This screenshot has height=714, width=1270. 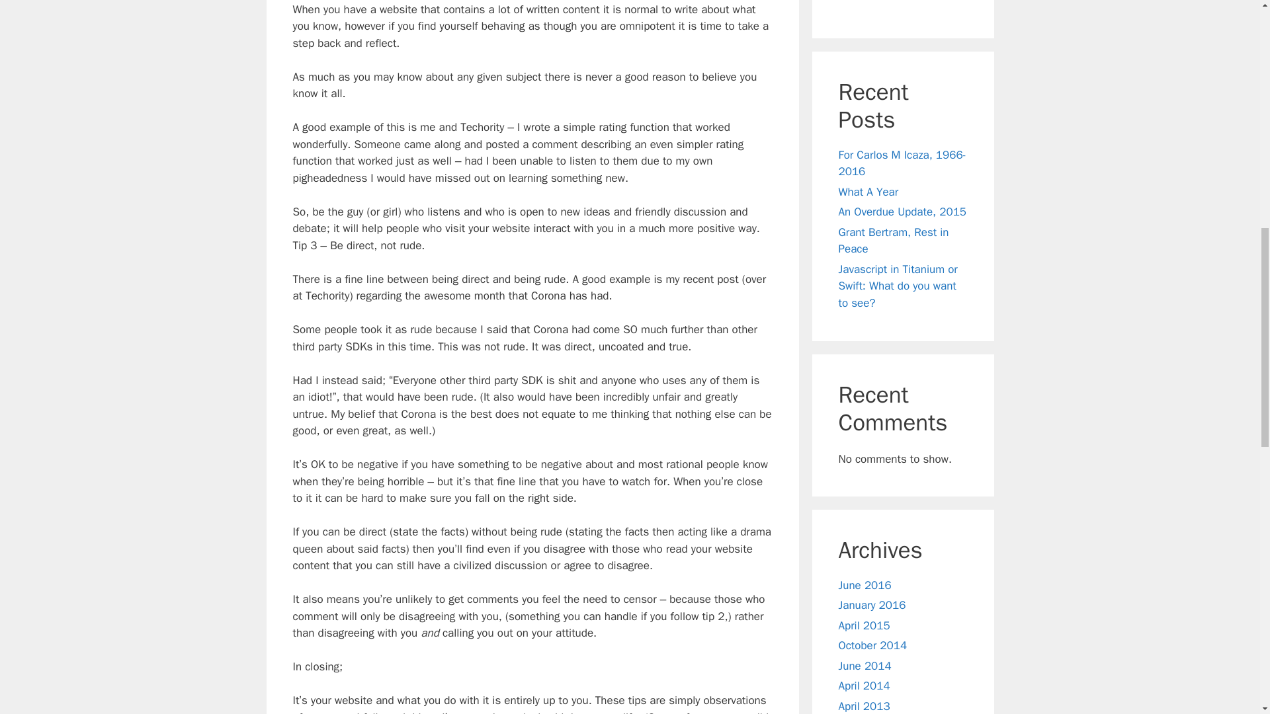 What do you see at coordinates (868, 192) in the screenshot?
I see `What A Year` at bounding box center [868, 192].